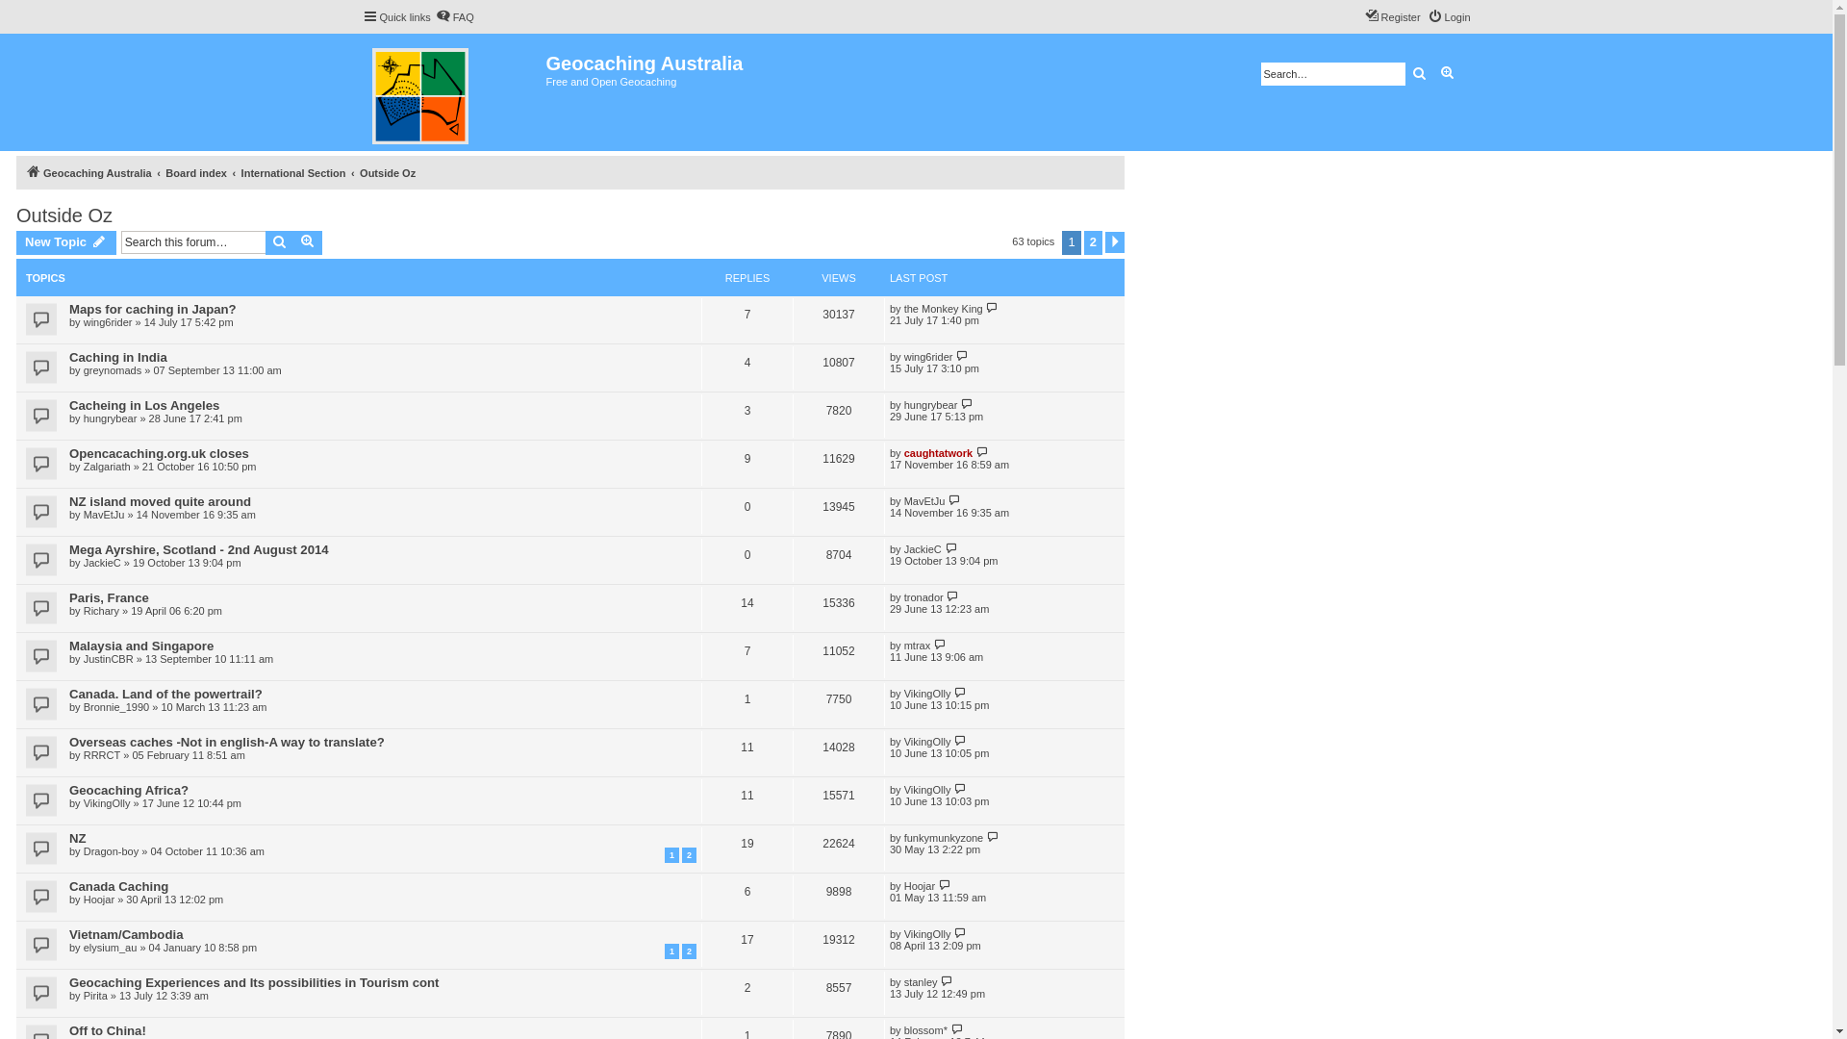 The width and height of the screenshot is (1847, 1039). I want to click on elysium_au, so click(111, 948).